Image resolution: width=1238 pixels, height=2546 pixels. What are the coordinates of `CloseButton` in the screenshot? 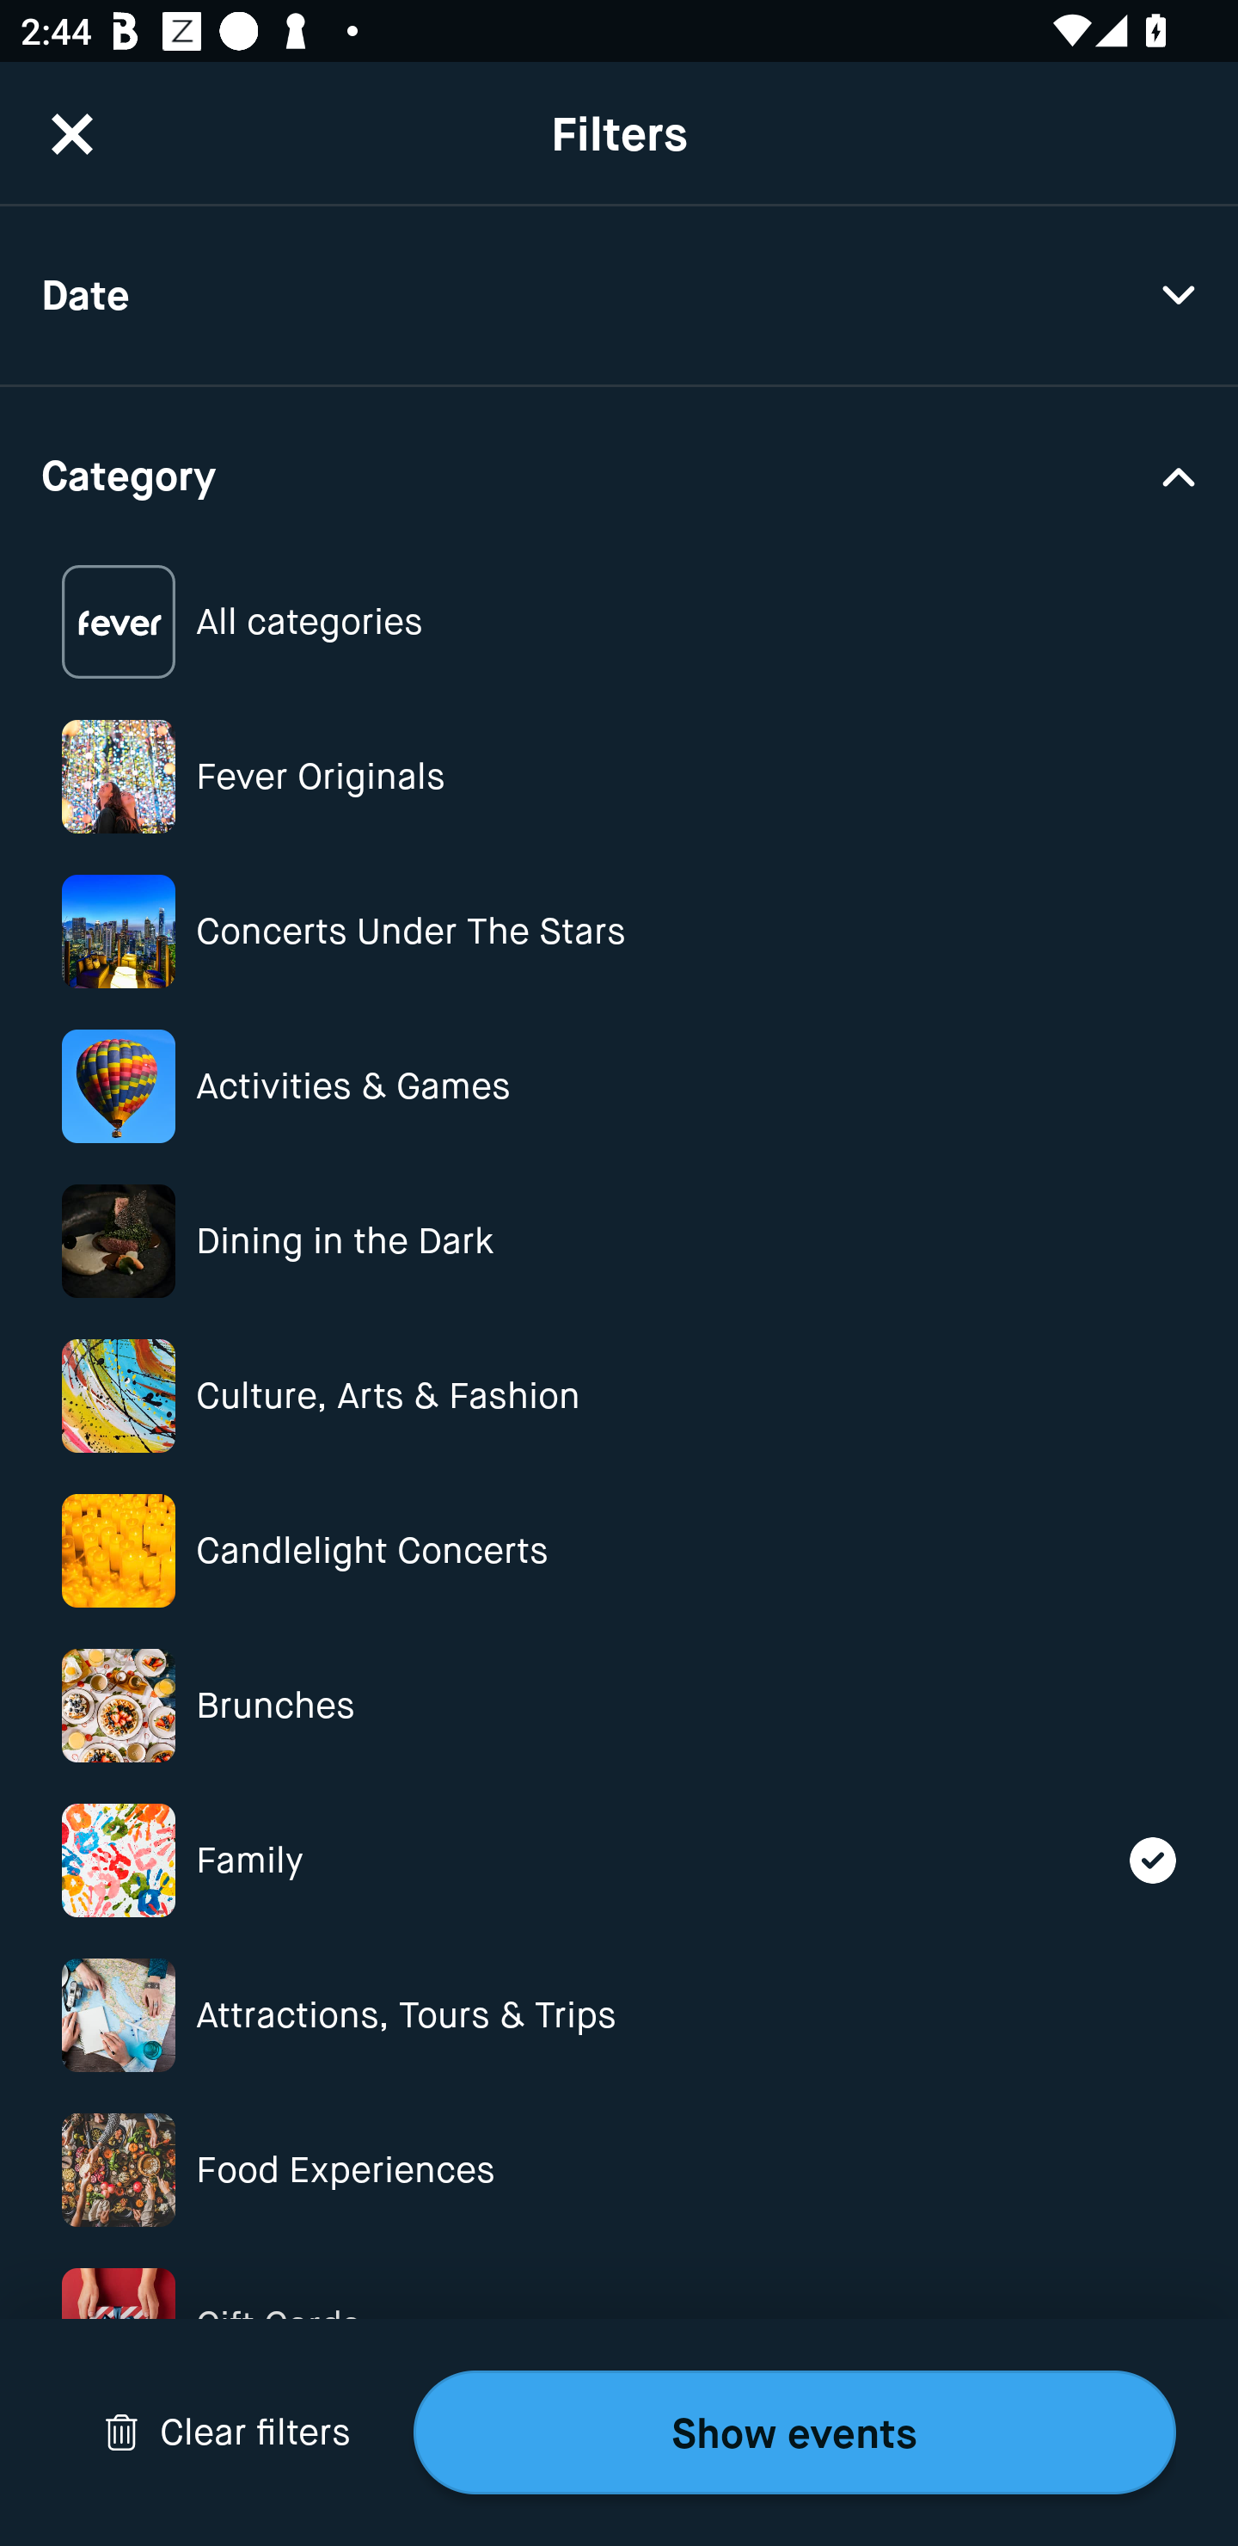 It's located at (72, 133).